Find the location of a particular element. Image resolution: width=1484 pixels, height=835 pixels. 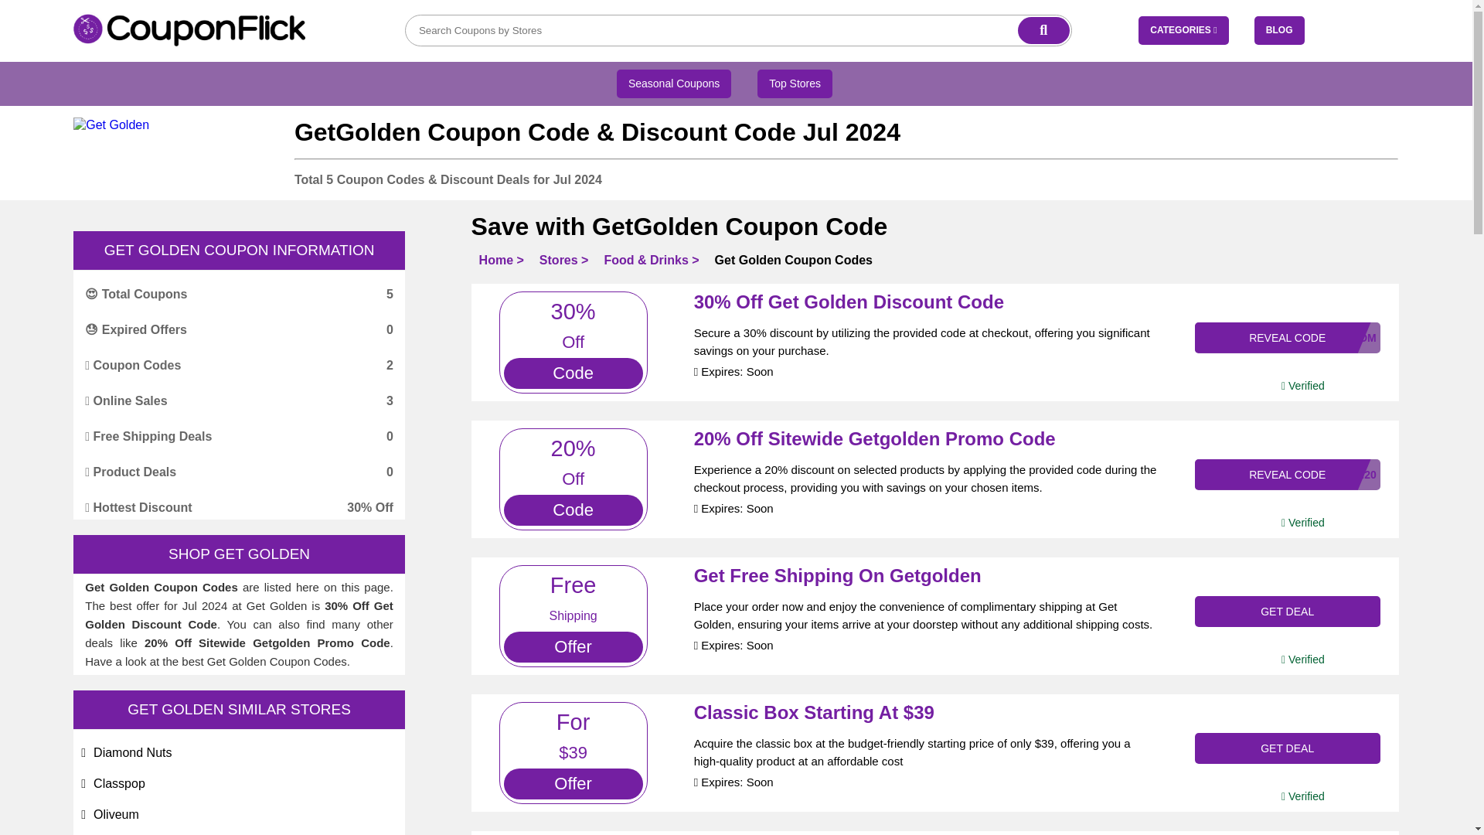

Top Stores is located at coordinates (795, 83).